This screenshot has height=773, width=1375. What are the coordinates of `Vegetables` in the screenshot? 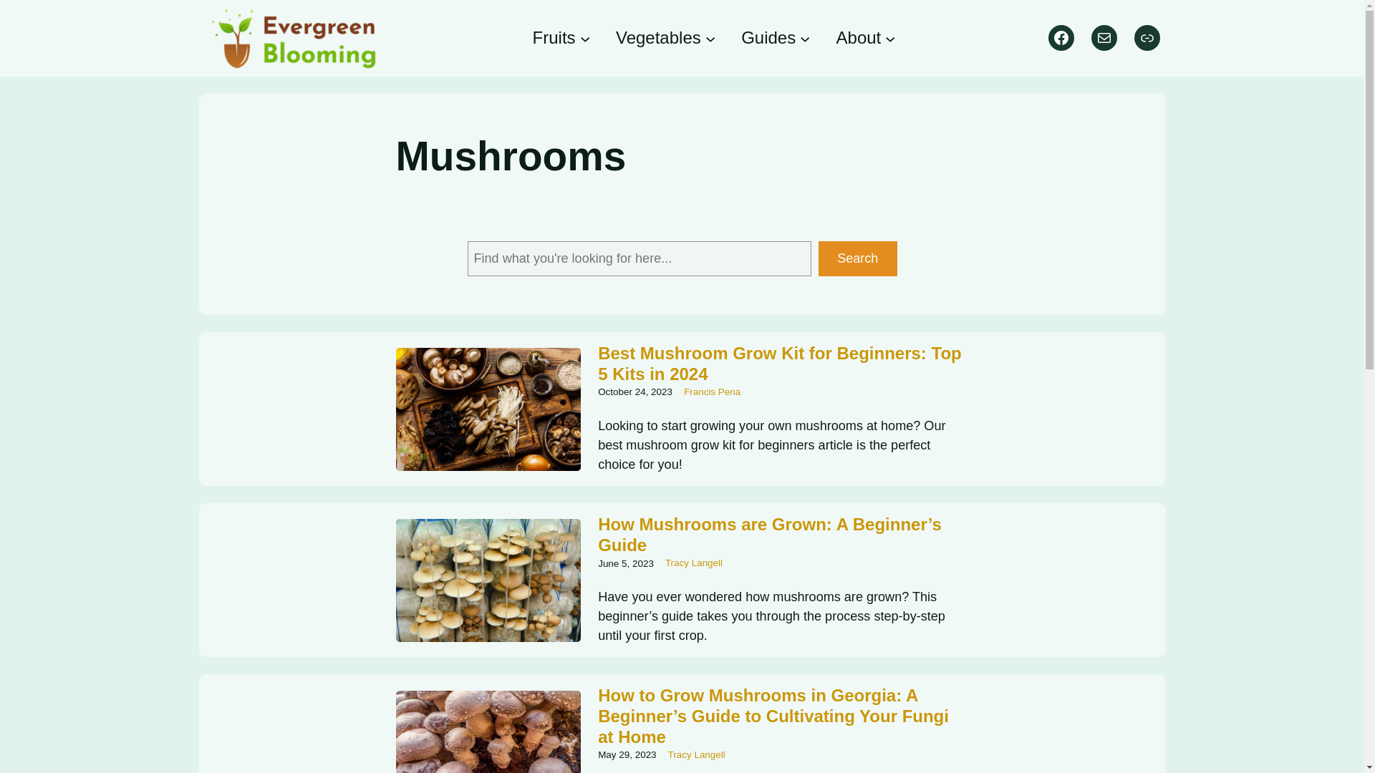 It's located at (659, 37).